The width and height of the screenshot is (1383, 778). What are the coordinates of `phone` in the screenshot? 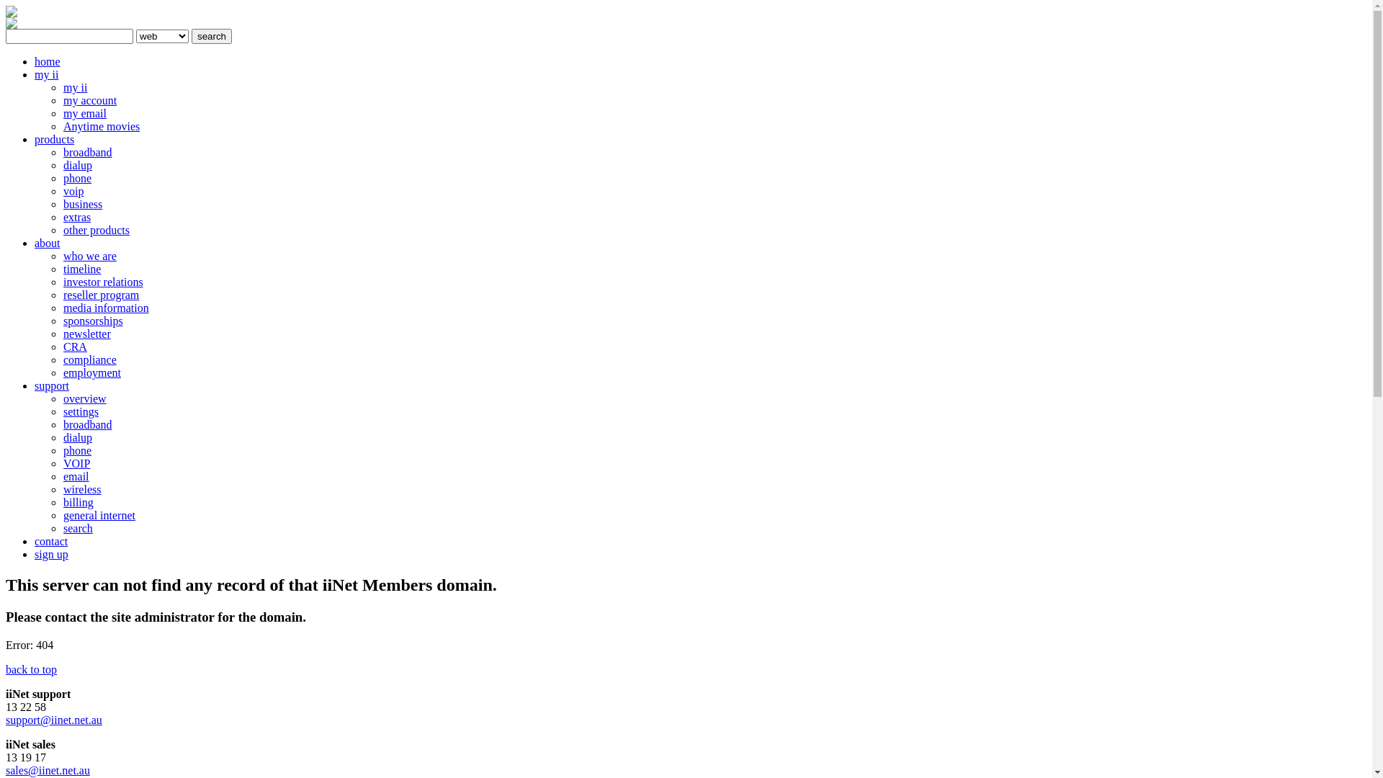 It's located at (78, 451).